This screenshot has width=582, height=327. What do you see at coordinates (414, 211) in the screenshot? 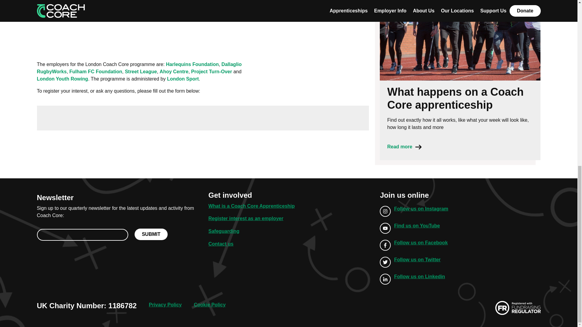
I see `Follow us on Instagram` at bounding box center [414, 211].